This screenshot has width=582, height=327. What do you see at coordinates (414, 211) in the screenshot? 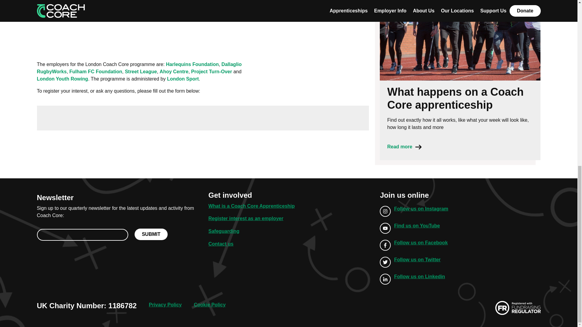
I see `Follow us on Instagram` at bounding box center [414, 211].